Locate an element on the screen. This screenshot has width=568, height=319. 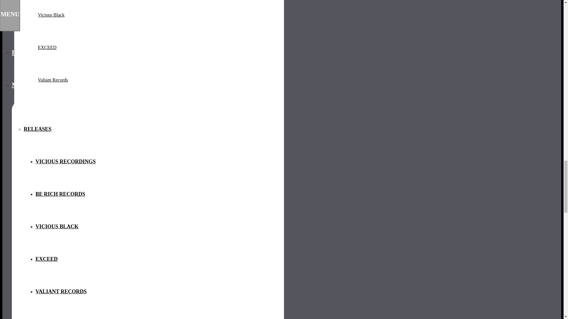
MUSIC is located at coordinates (22, 85).